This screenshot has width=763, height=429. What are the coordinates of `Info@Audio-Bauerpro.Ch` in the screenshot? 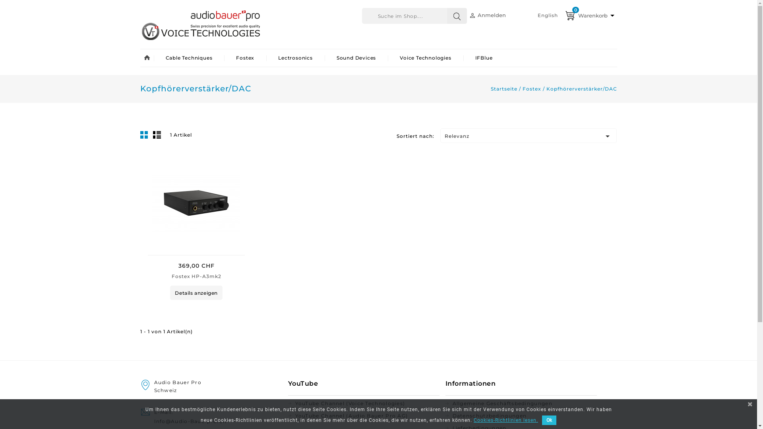 It's located at (211, 421).